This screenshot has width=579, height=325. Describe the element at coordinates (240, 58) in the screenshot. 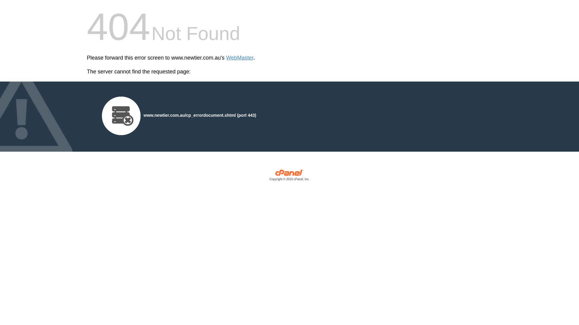

I see `WebMaster` at that location.